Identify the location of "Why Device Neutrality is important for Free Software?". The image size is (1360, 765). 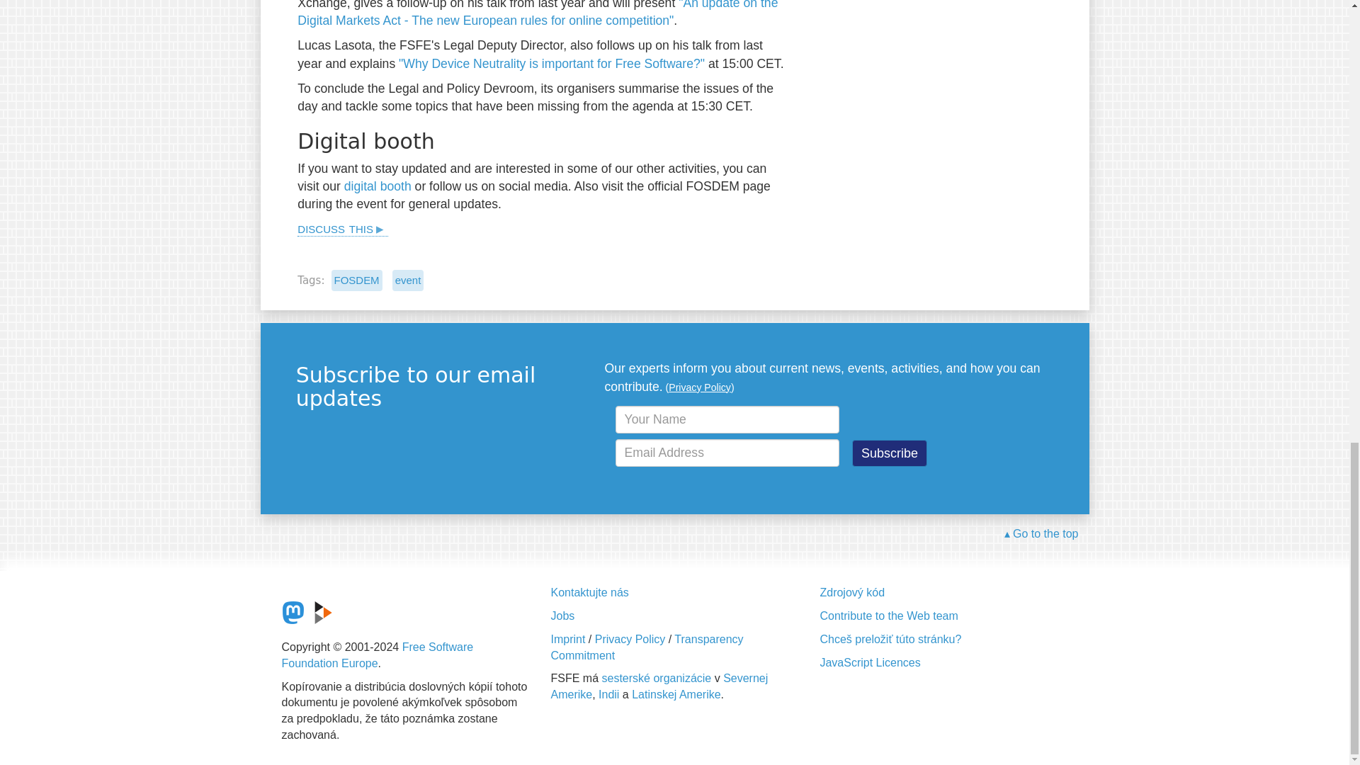
(551, 62).